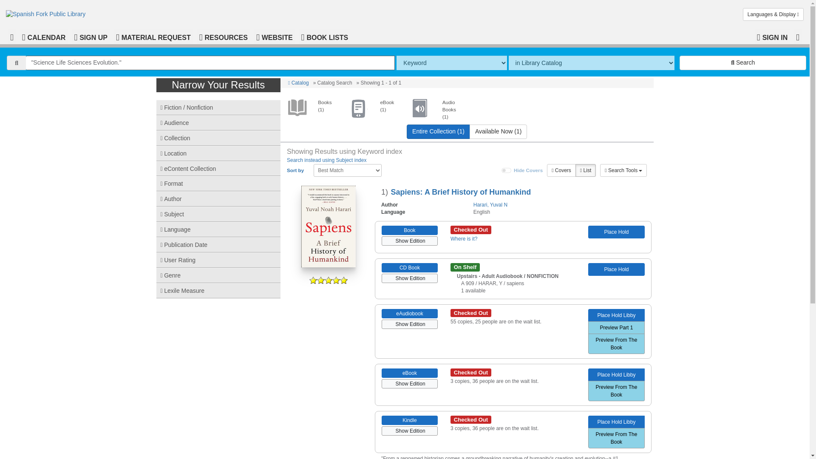 The height and width of the screenshot is (459, 816). Describe the element at coordinates (772, 37) in the screenshot. I see `SIGN IN` at that location.